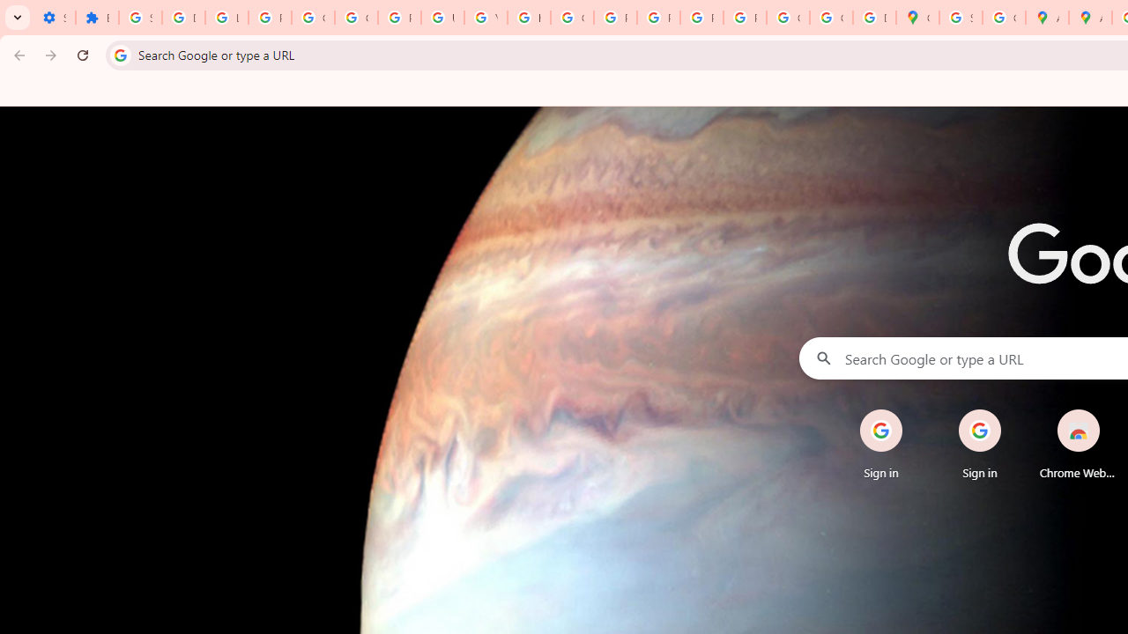 This screenshot has height=634, width=1128. What do you see at coordinates (1003, 18) in the screenshot?
I see `Create your Google Account` at bounding box center [1003, 18].